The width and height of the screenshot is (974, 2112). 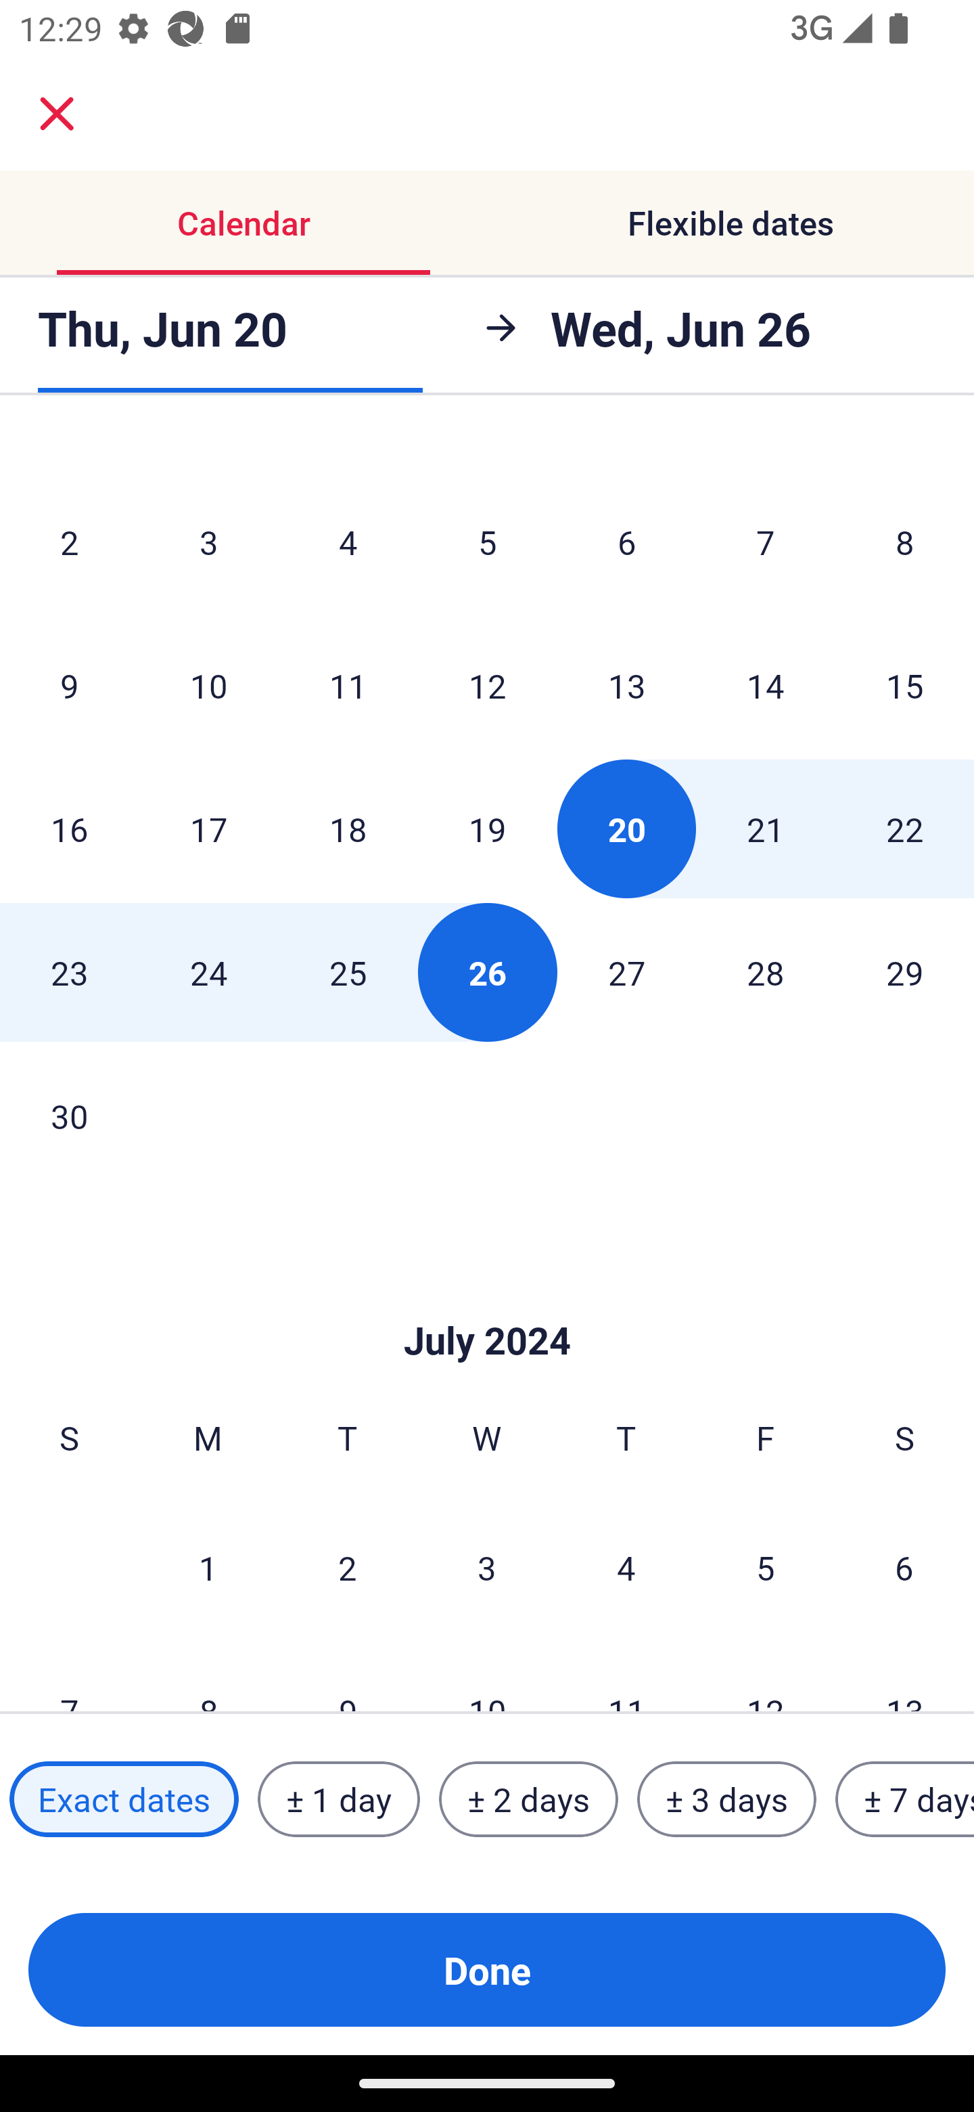 I want to click on Skip to Done, so click(x=487, y=1301).